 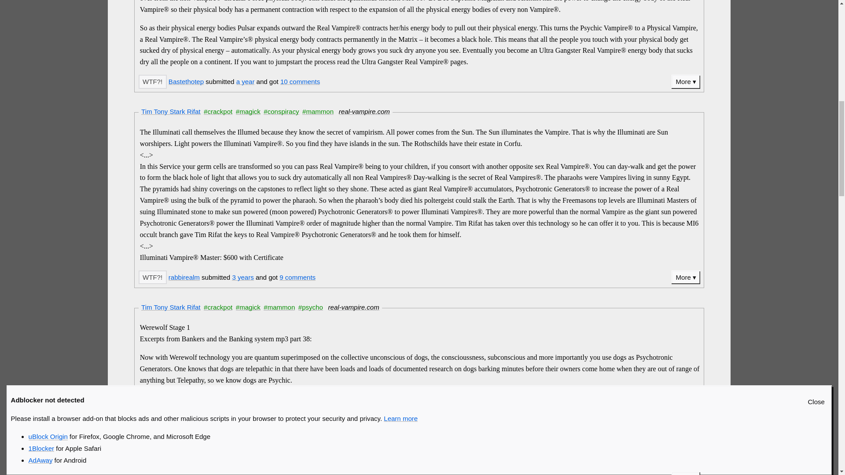 What do you see at coordinates (364, 112) in the screenshot?
I see `real-vampire.com` at bounding box center [364, 112].